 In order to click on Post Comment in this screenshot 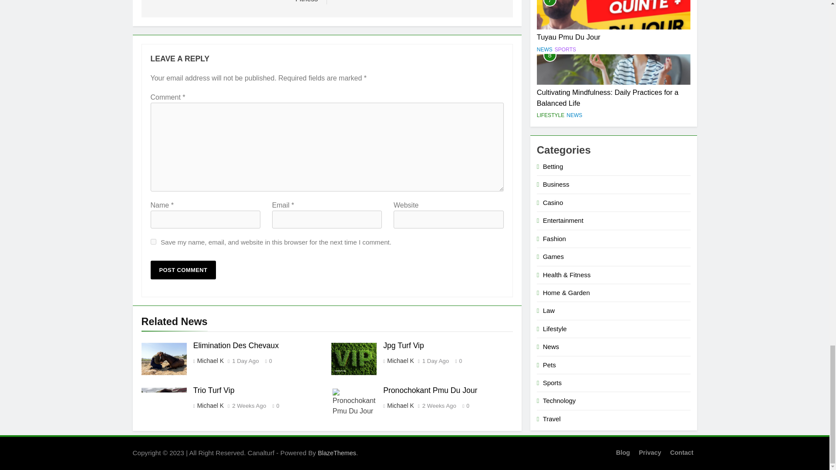, I will do `click(183, 270)`.